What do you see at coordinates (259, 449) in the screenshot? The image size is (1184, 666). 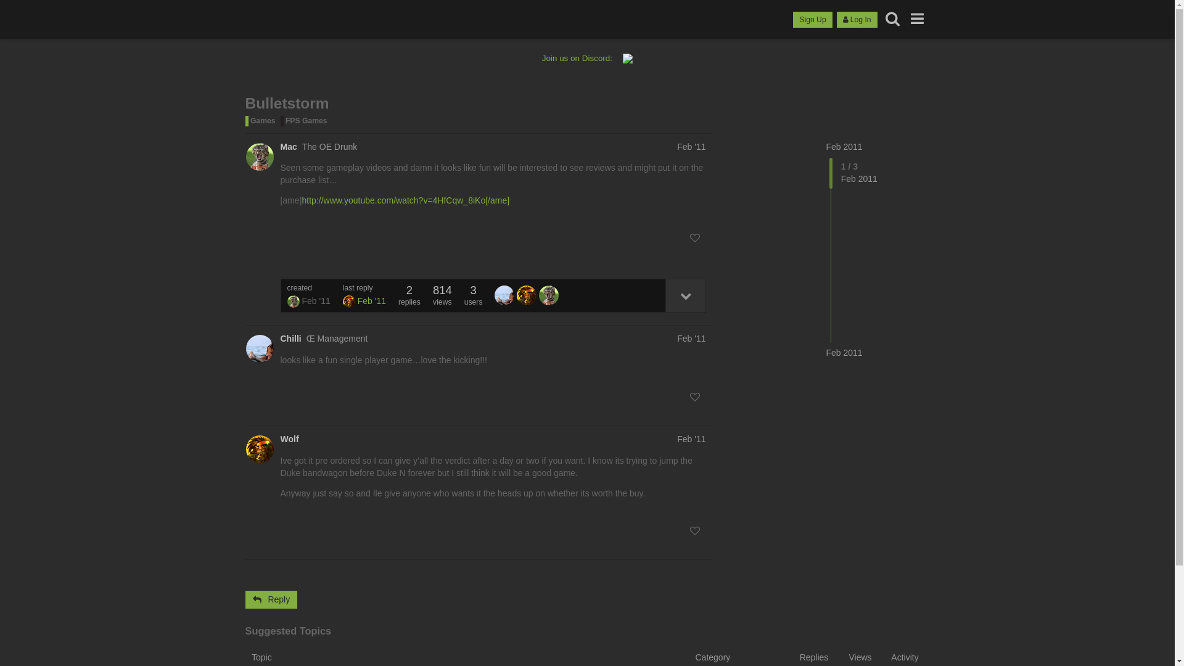 I see `Wolf` at bounding box center [259, 449].